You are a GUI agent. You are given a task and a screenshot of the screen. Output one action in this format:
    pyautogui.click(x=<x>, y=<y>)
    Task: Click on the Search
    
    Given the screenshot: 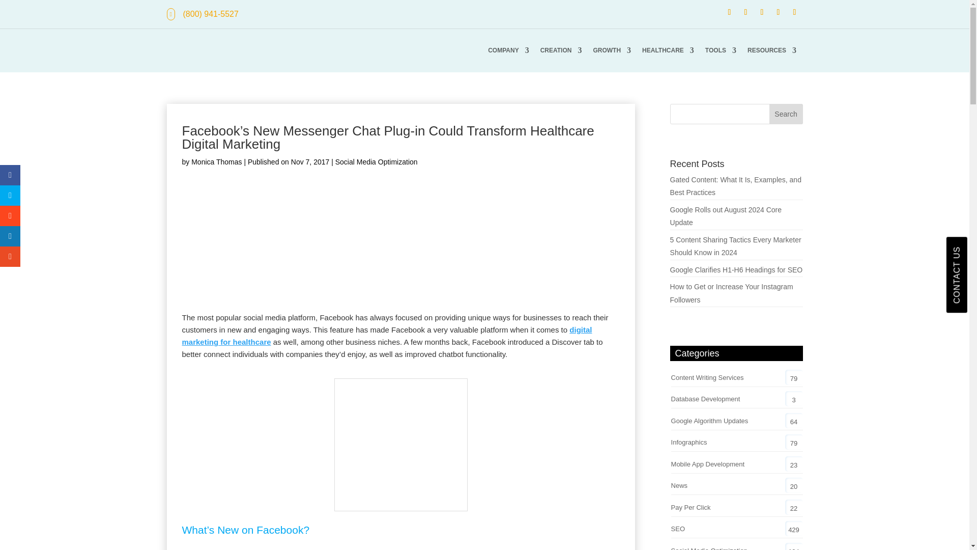 What is the action you would take?
    pyautogui.click(x=786, y=114)
    